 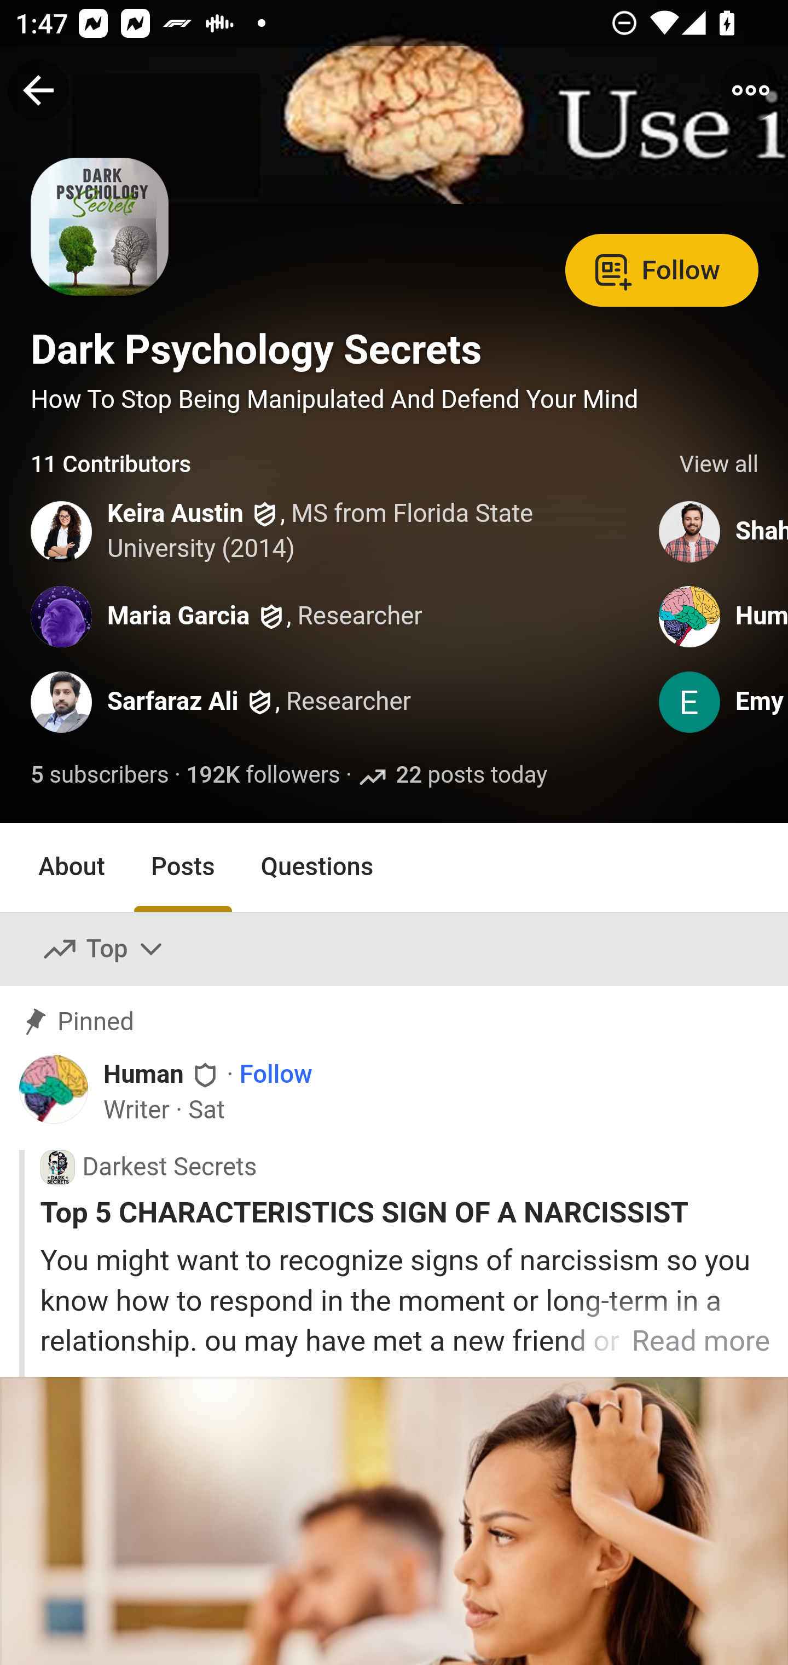 I want to click on Keira Austin, so click(x=176, y=514).